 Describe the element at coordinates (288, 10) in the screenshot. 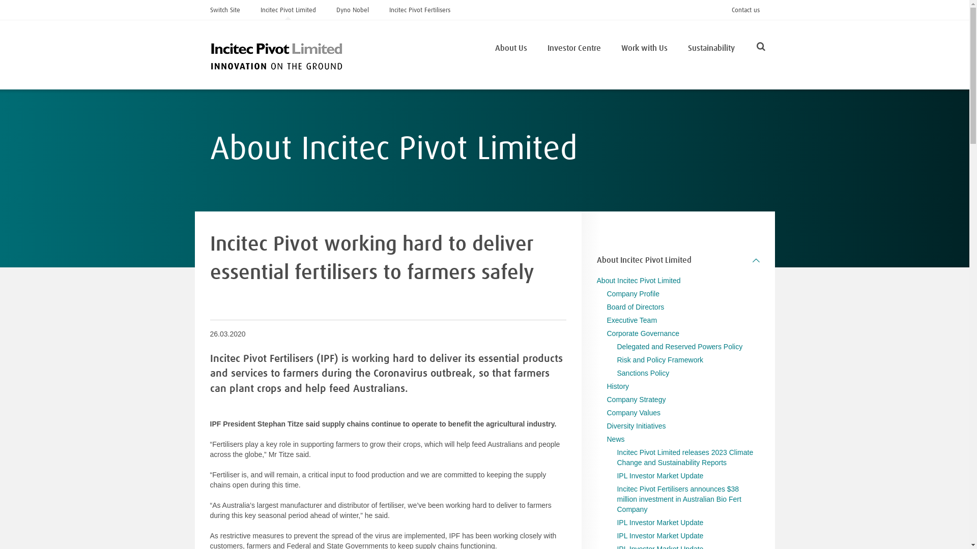

I see `Incitec Pivot Limited` at that location.